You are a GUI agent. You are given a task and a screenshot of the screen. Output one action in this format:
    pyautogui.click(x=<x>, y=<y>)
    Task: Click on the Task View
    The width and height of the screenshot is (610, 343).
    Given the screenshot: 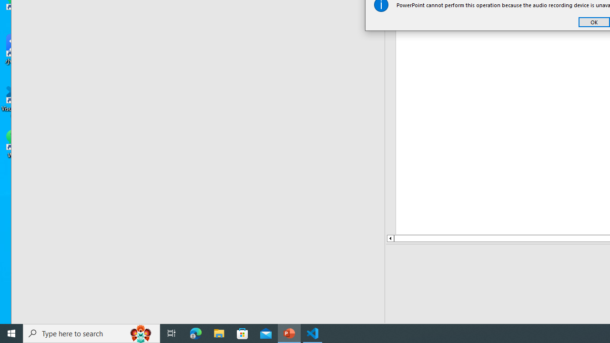 What is the action you would take?
    pyautogui.click(x=172, y=333)
    